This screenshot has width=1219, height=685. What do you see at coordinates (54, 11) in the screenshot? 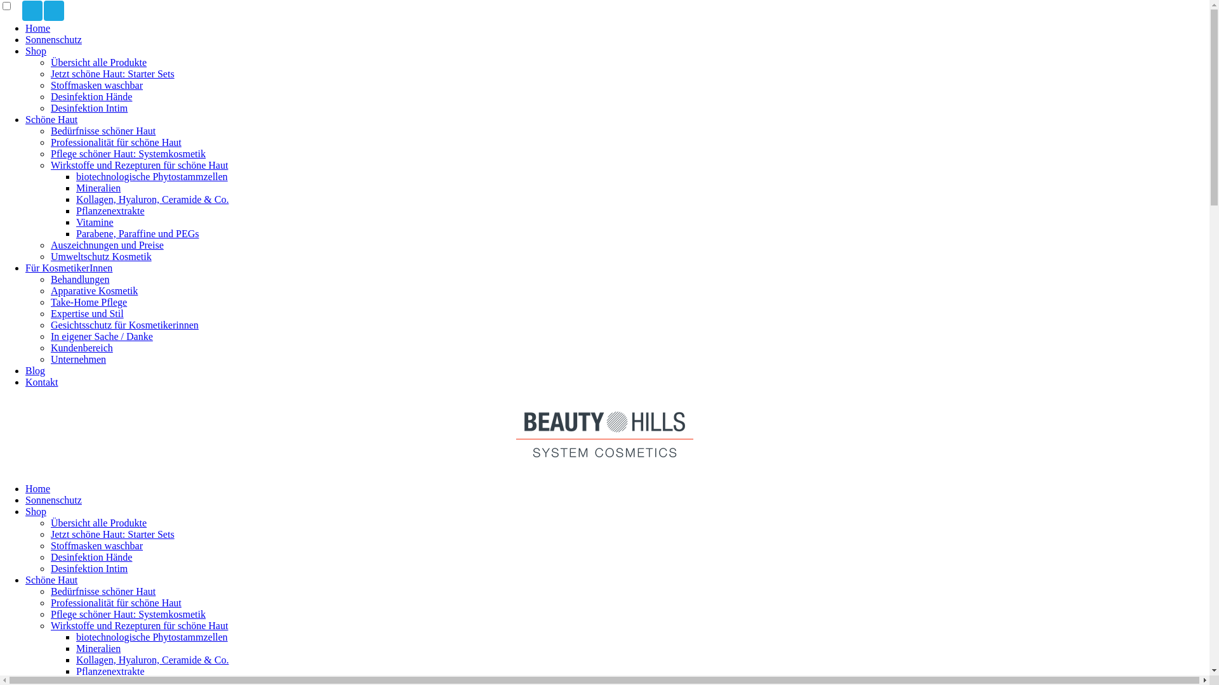
I see ` ` at bounding box center [54, 11].